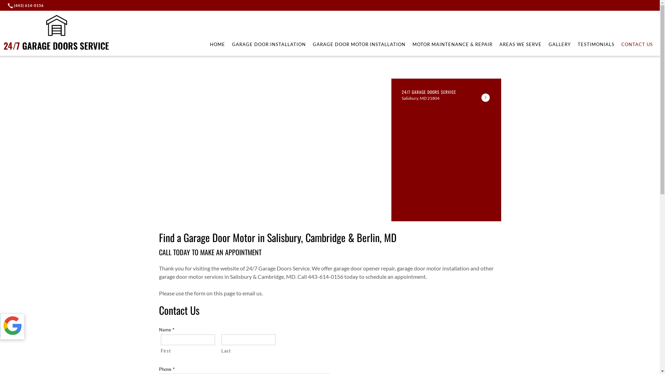  What do you see at coordinates (269, 44) in the screenshot?
I see `GARAGE DOOR INSTALLATION` at bounding box center [269, 44].